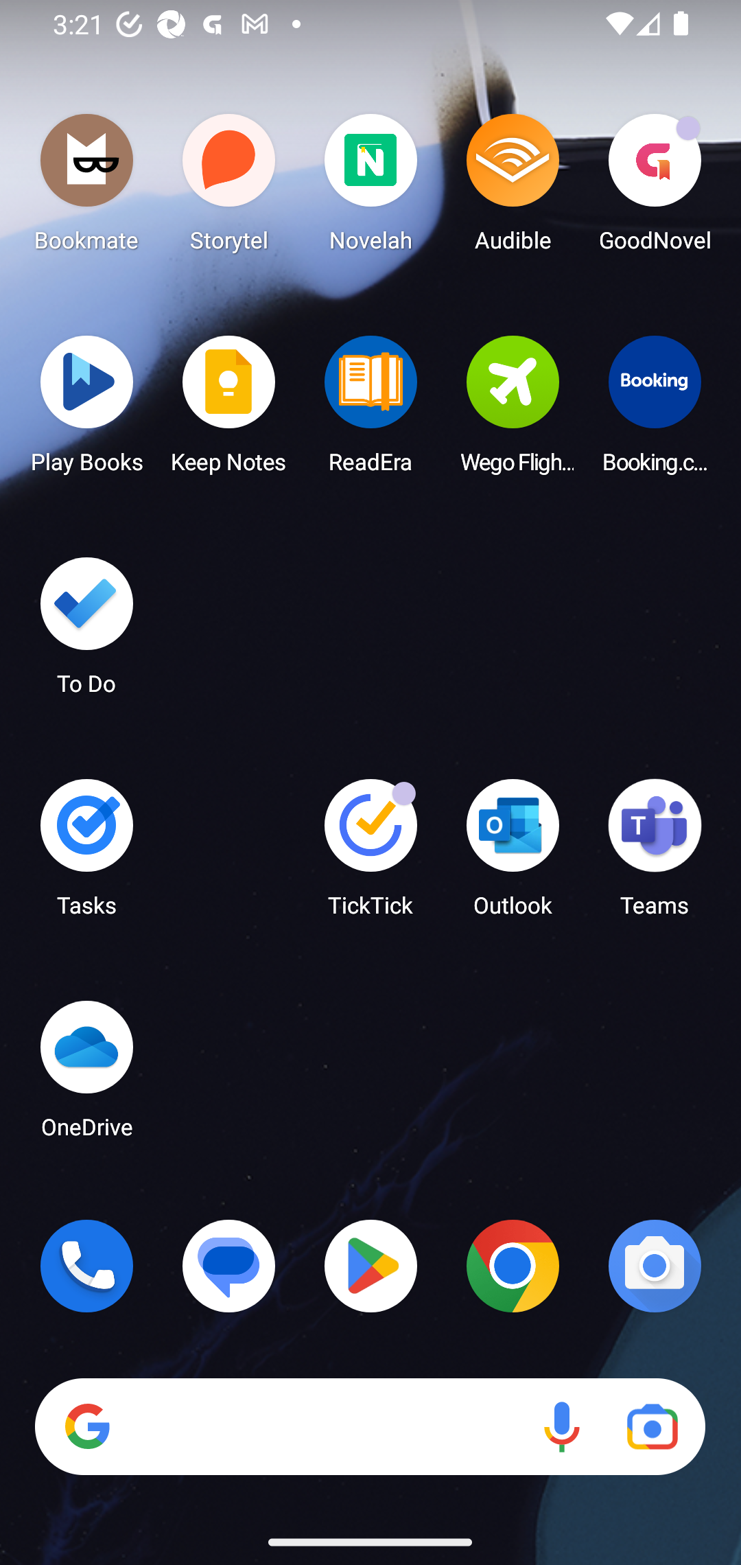  What do you see at coordinates (370, 410) in the screenshot?
I see `ReadEra` at bounding box center [370, 410].